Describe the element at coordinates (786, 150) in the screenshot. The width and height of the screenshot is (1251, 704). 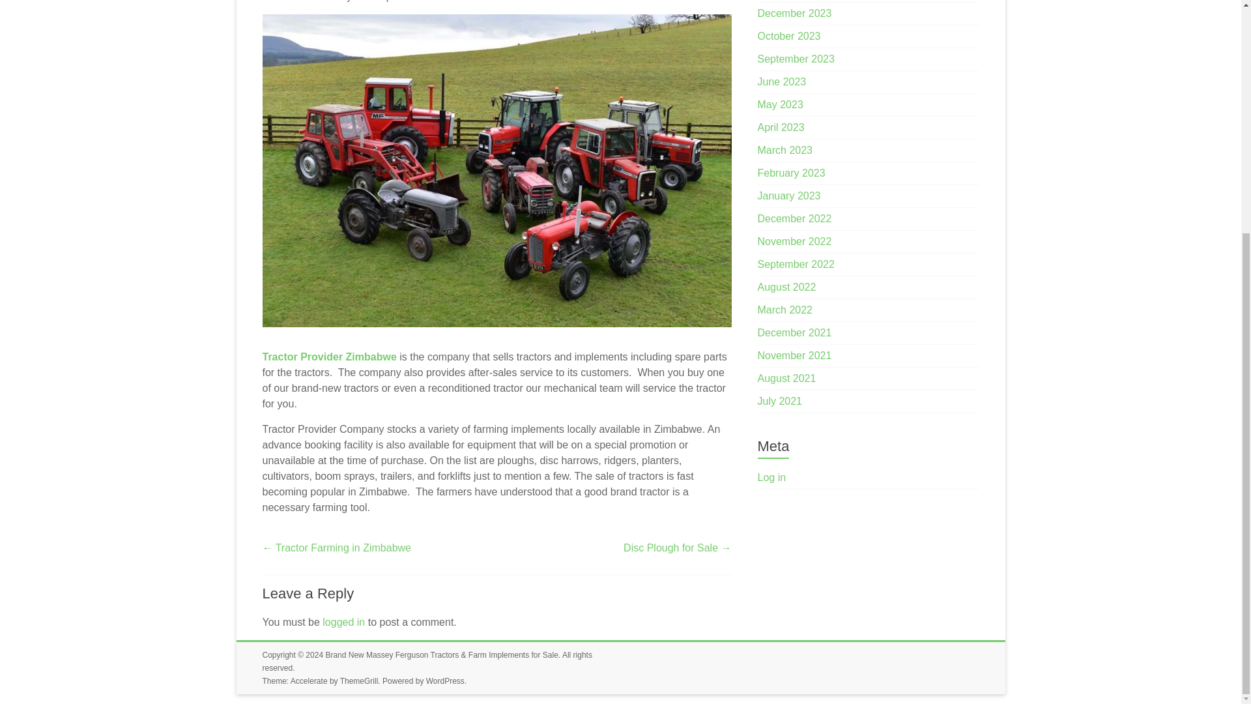
I see `March 2023` at that location.